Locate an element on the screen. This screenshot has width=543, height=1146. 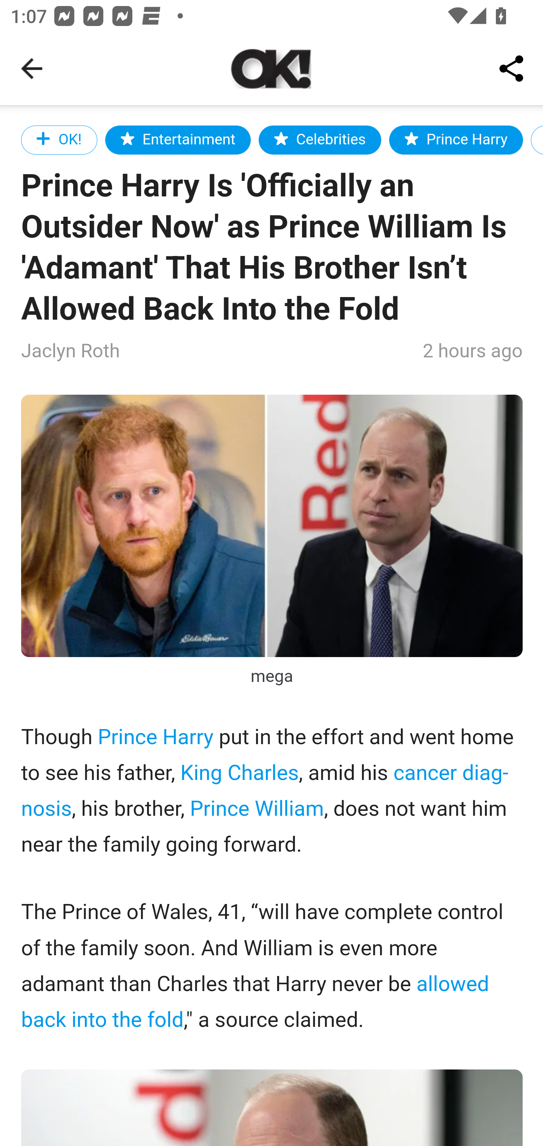
Celebrities is located at coordinates (320, 139).